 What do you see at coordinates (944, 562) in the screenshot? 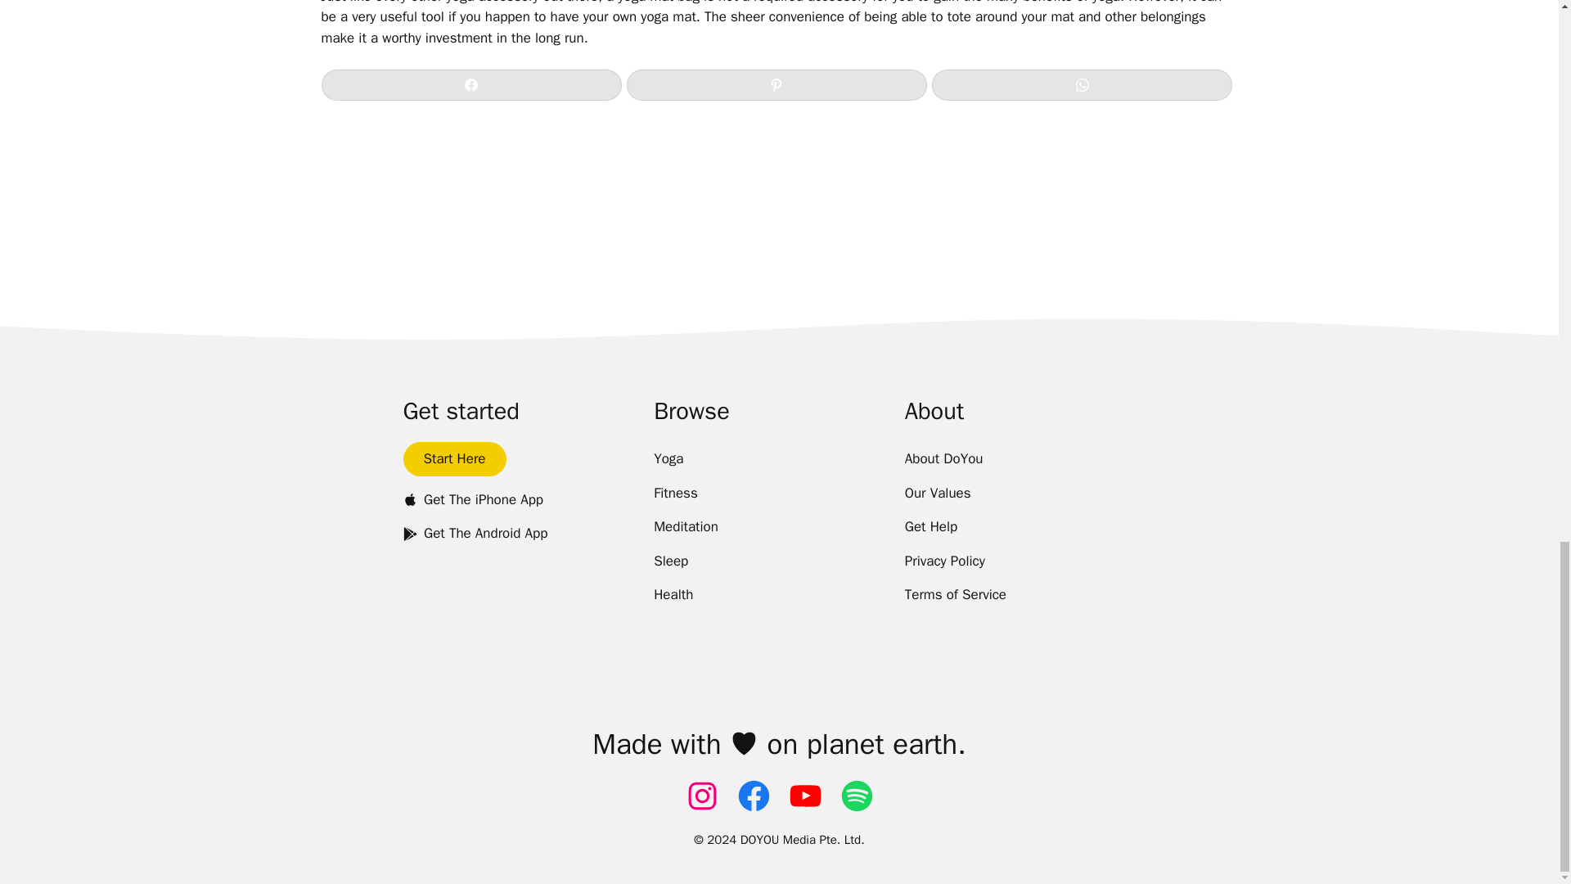
I see `Privacy Policy` at bounding box center [944, 562].